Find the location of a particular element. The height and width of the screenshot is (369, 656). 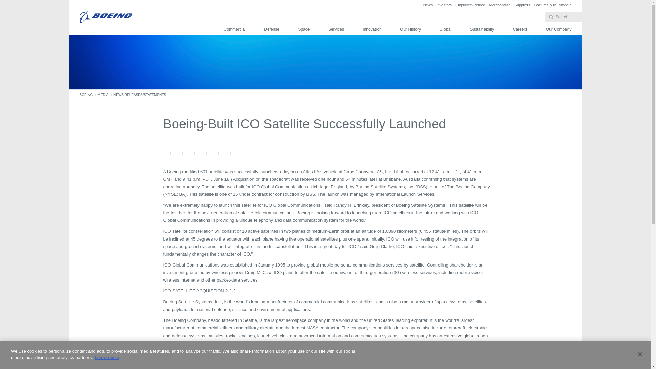

Investors is located at coordinates (444, 5).